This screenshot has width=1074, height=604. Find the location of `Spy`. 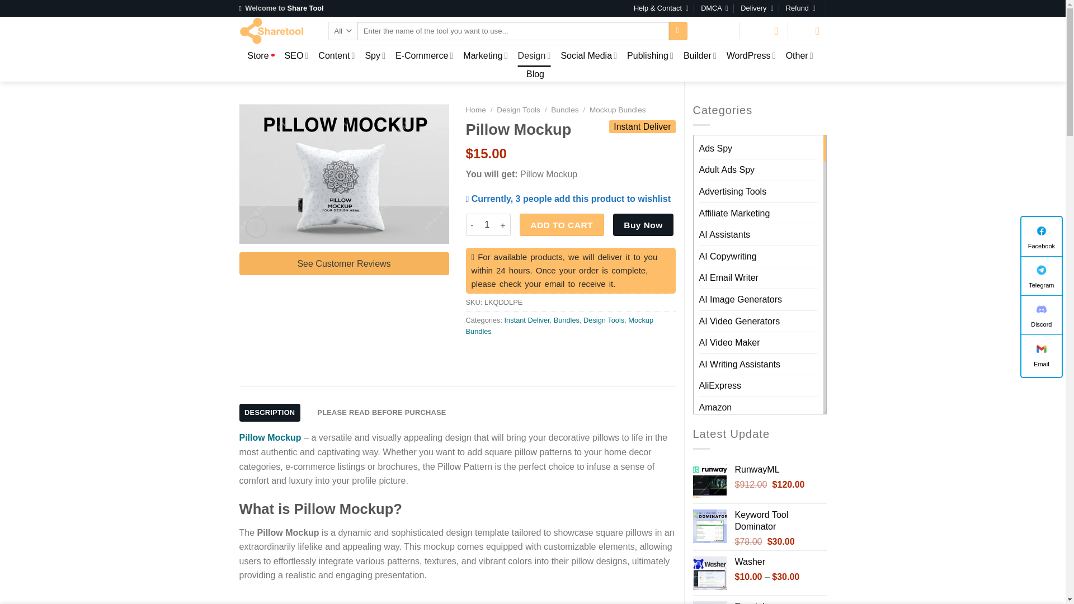

Spy is located at coordinates (375, 55).